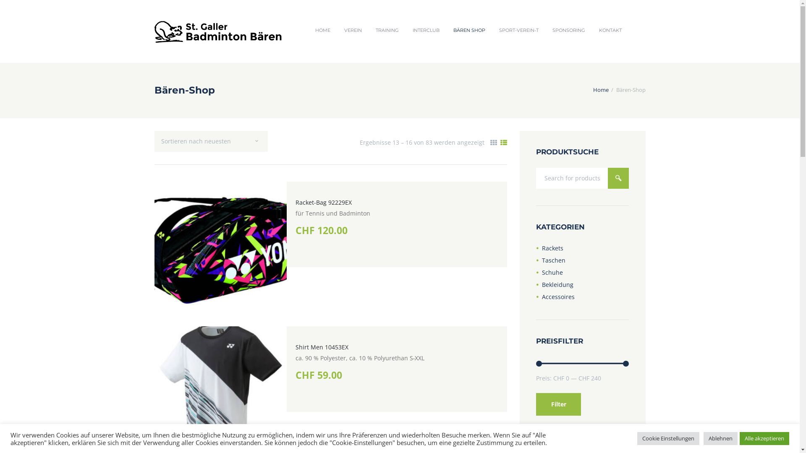 The image size is (806, 453). I want to click on Show products as list, so click(504, 143).